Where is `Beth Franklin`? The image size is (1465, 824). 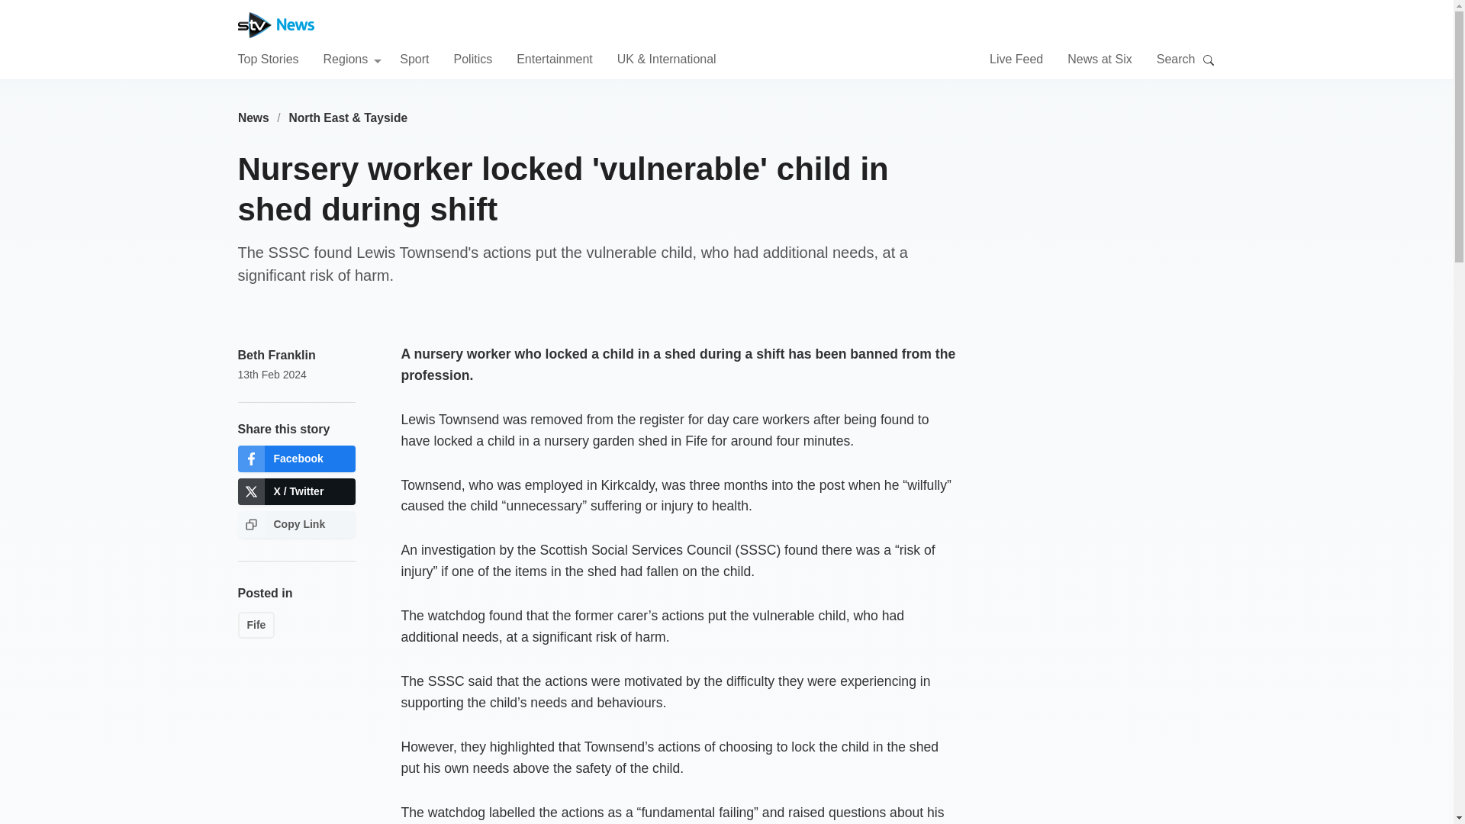
Beth Franklin is located at coordinates (276, 355).